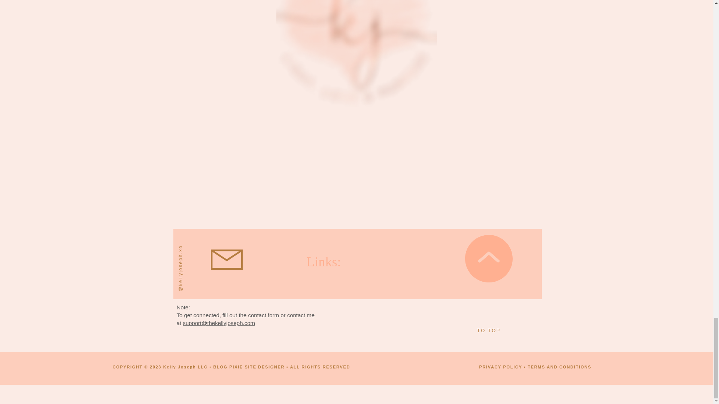 Image resolution: width=719 pixels, height=404 pixels. Describe the element at coordinates (249, 367) in the screenshot. I see `BLOG PIXIE SITE DESIGNER` at that location.